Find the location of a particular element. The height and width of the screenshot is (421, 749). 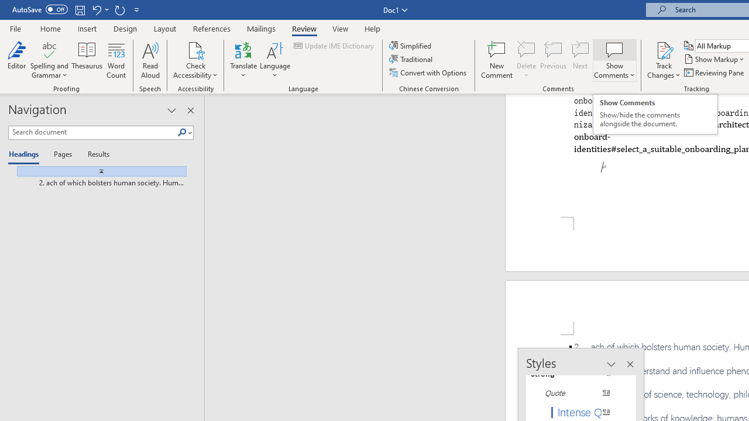

Previous is located at coordinates (554, 60).